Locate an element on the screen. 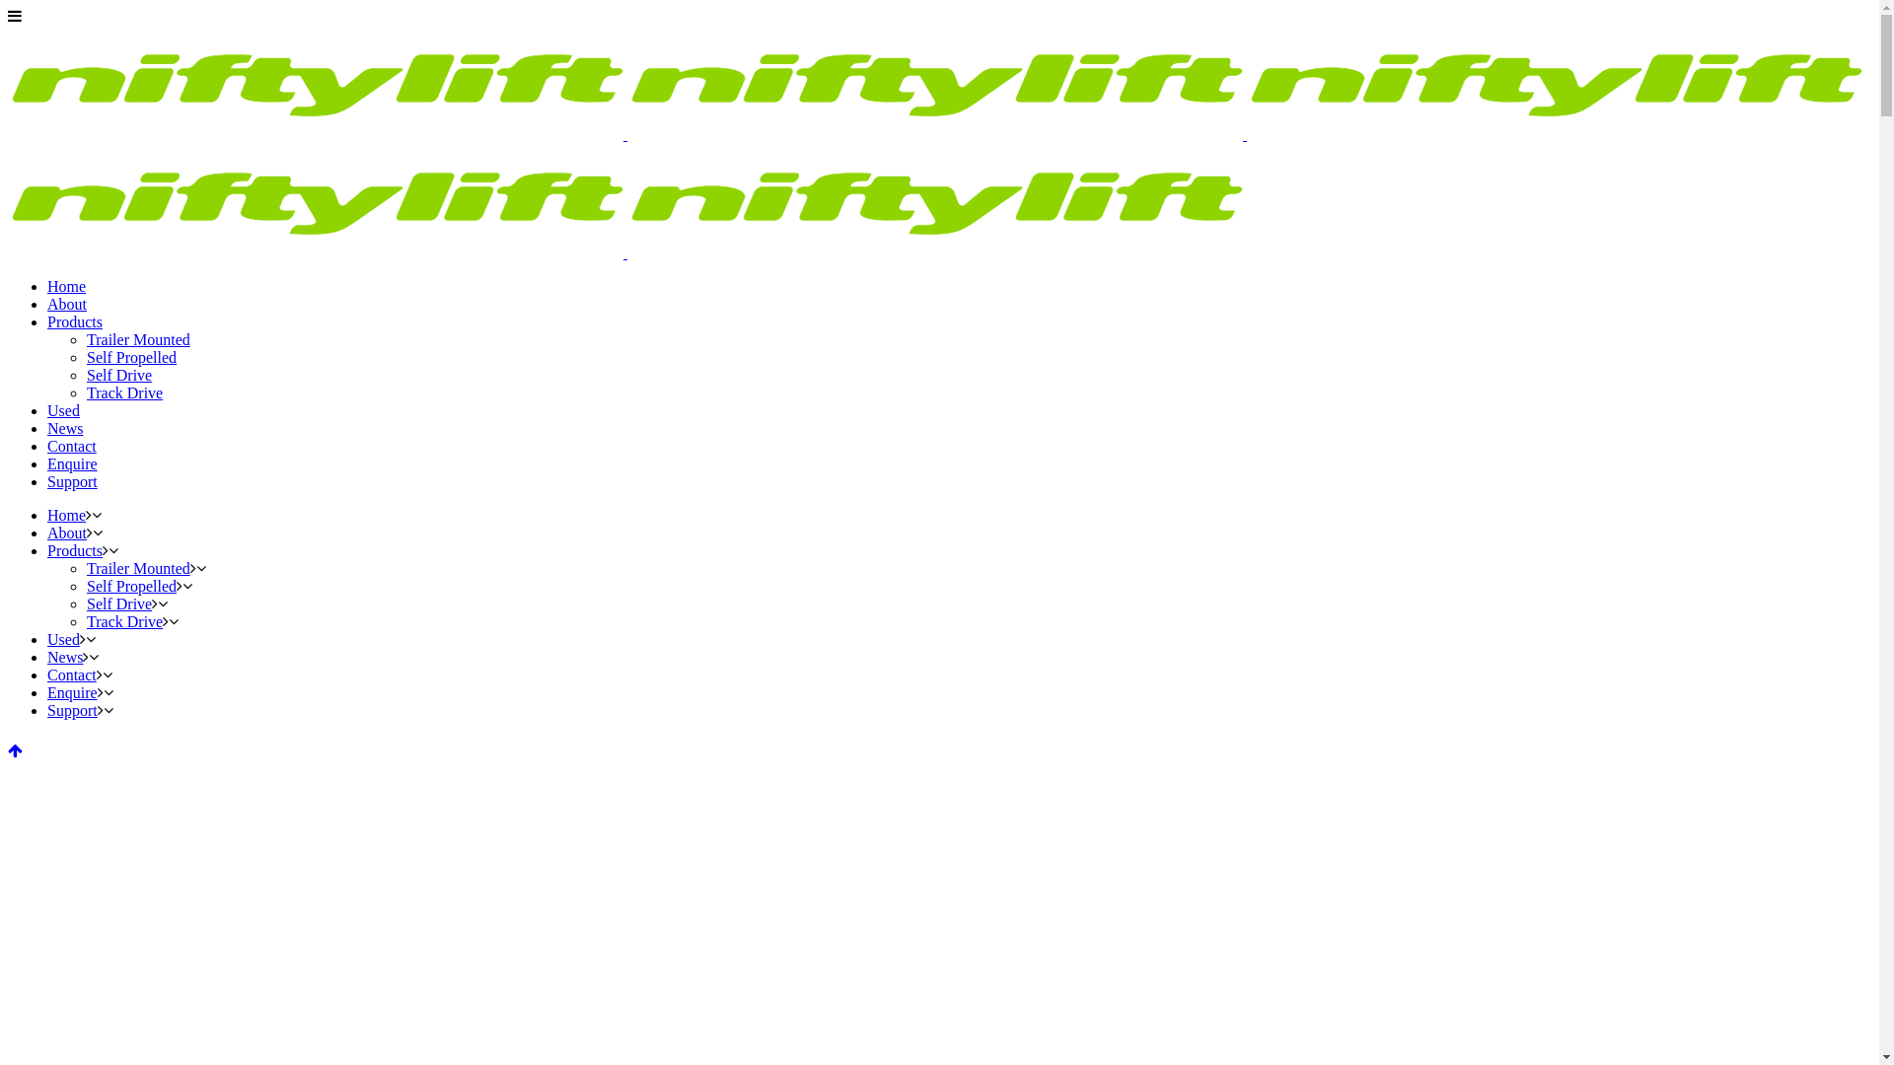 The height and width of the screenshot is (1065, 1894). Self Drive is located at coordinates (119, 603).